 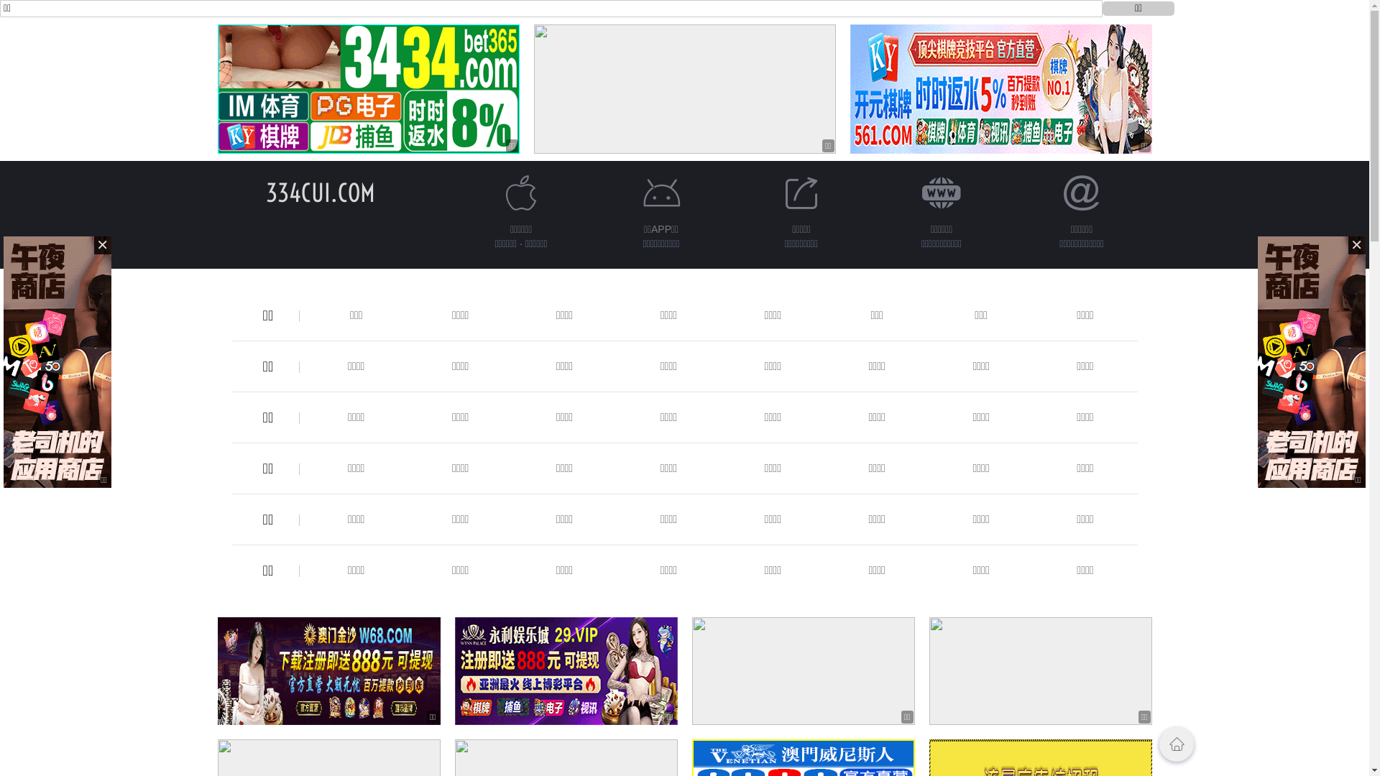 I want to click on 334CUI.COM, so click(x=321, y=193).